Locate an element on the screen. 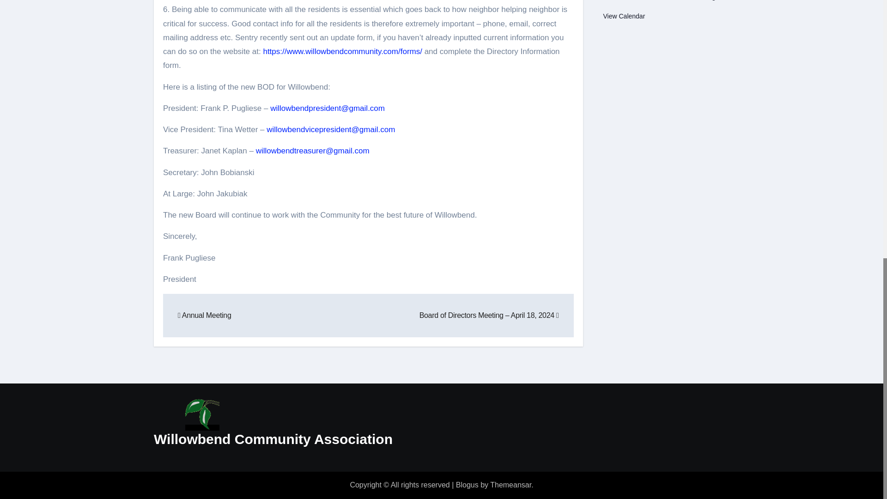  Annual Meeting is located at coordinates (204, 315).